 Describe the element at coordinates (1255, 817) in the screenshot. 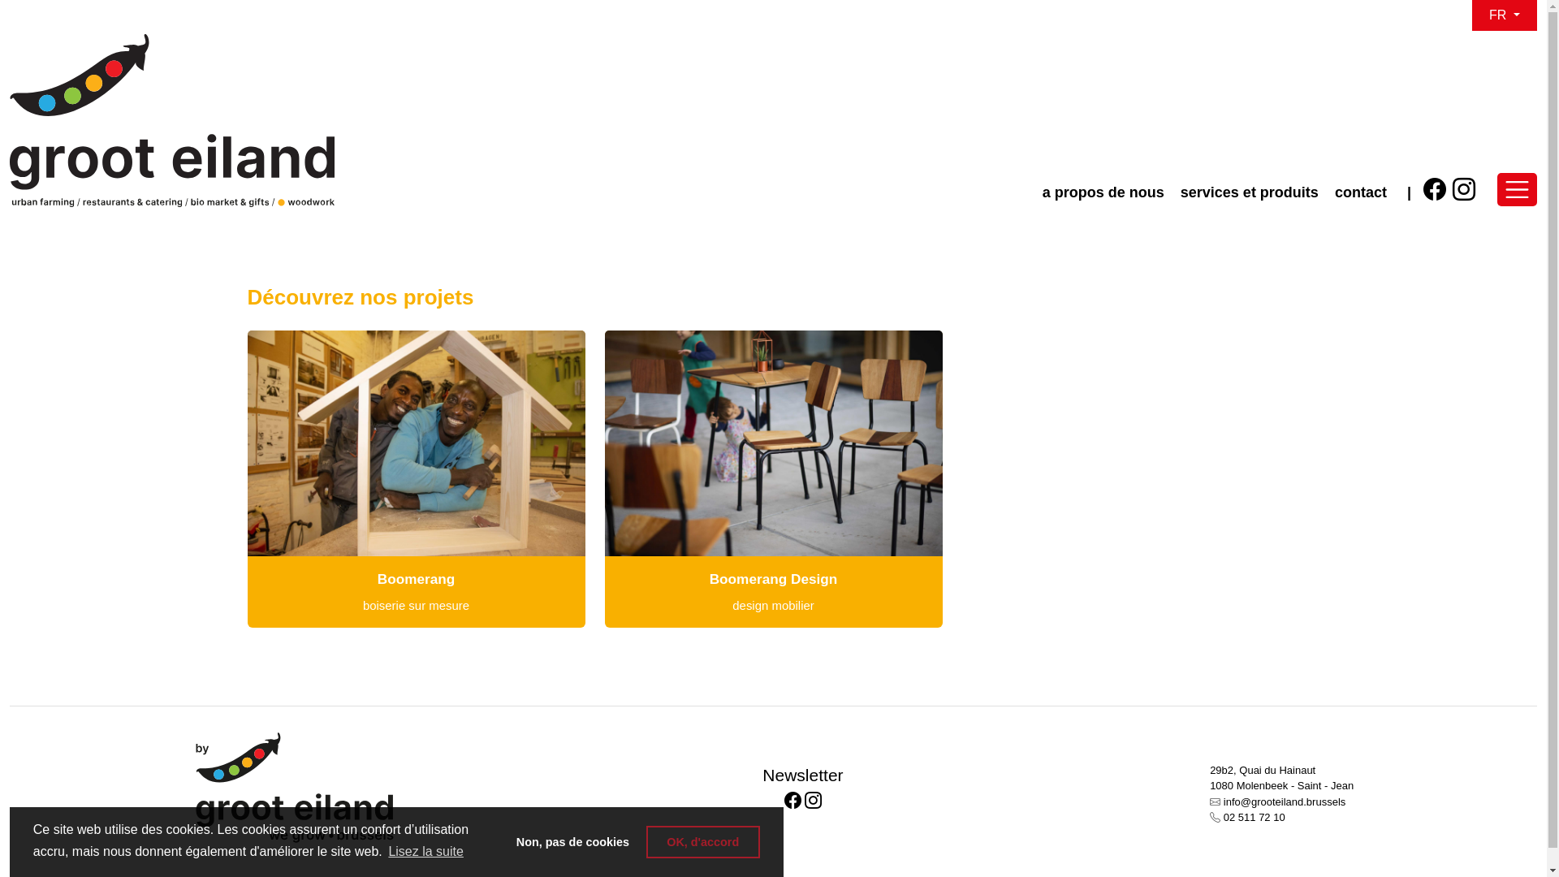

I see `02 511 72 10` at that location.